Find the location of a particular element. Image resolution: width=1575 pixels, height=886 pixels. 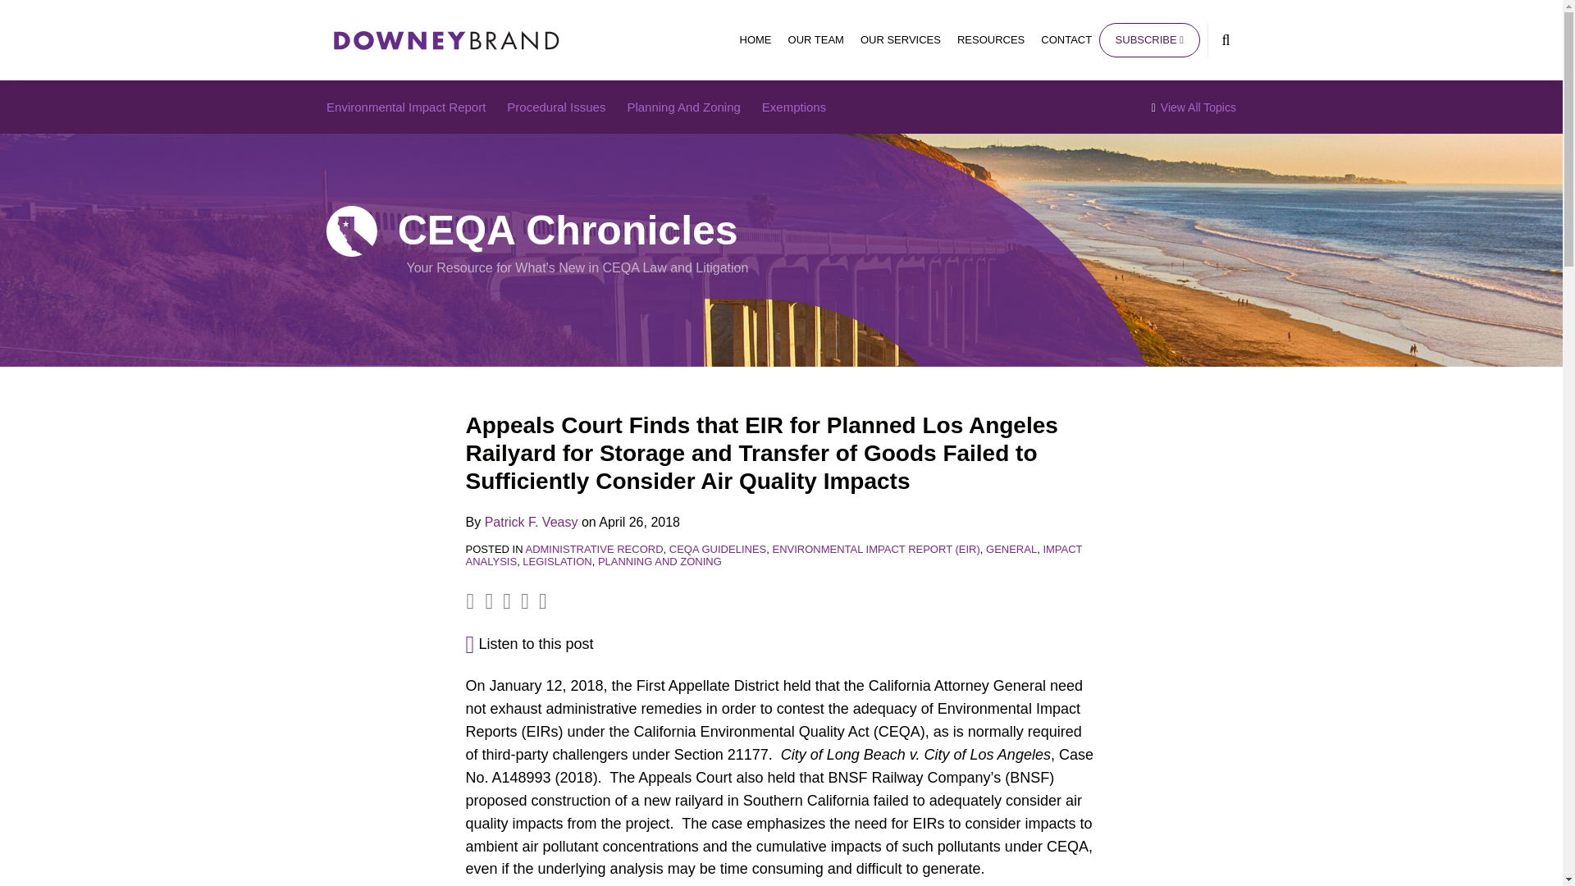

RESOURCES is located at coordinates (991, 39).